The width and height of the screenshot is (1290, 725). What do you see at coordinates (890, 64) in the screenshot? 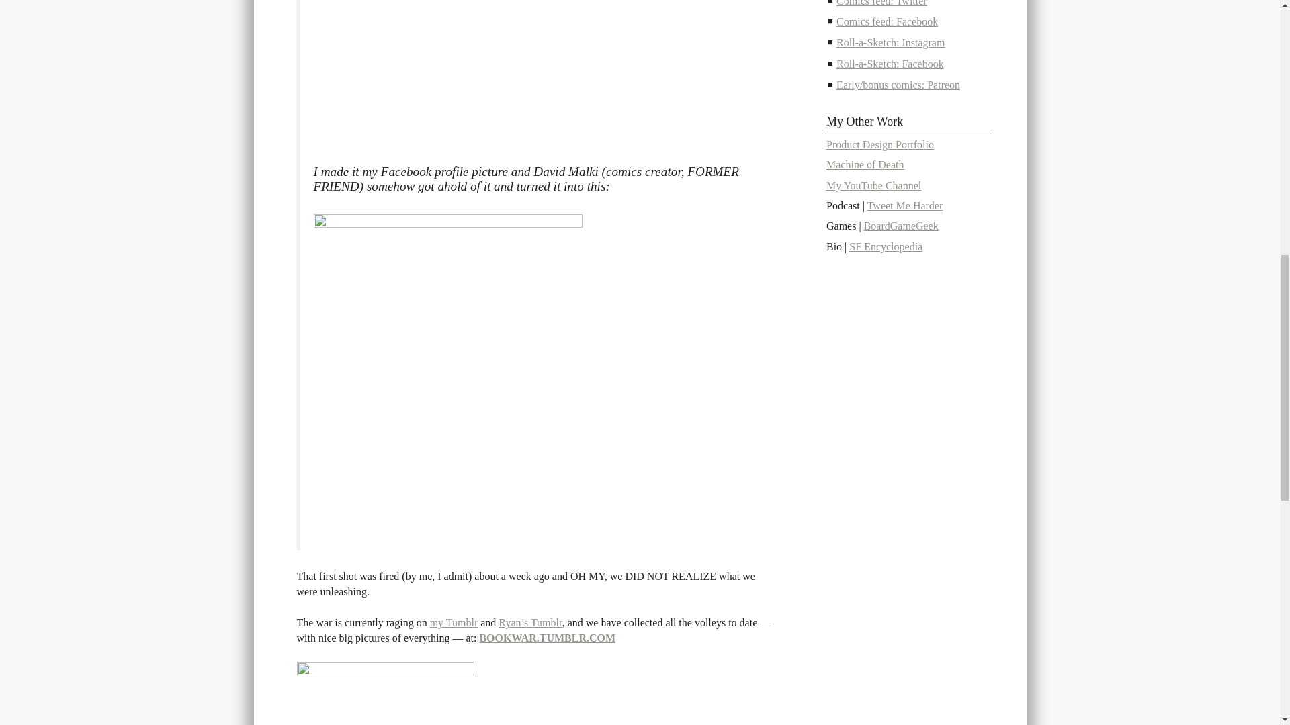
I see `Roll-a-Sketch: Facebook` at bounding box center [890, 64].